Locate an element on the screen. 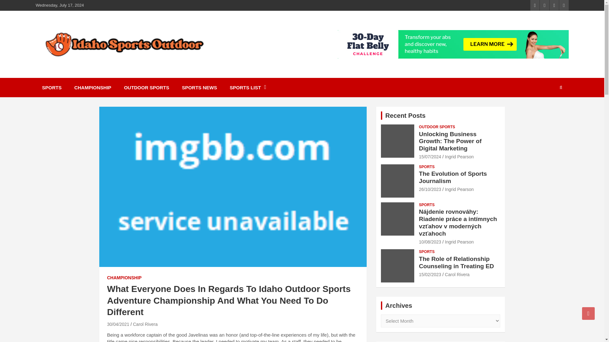  The Role of Relationship Counseling in Treating ED is located at coordinates (430, 274).